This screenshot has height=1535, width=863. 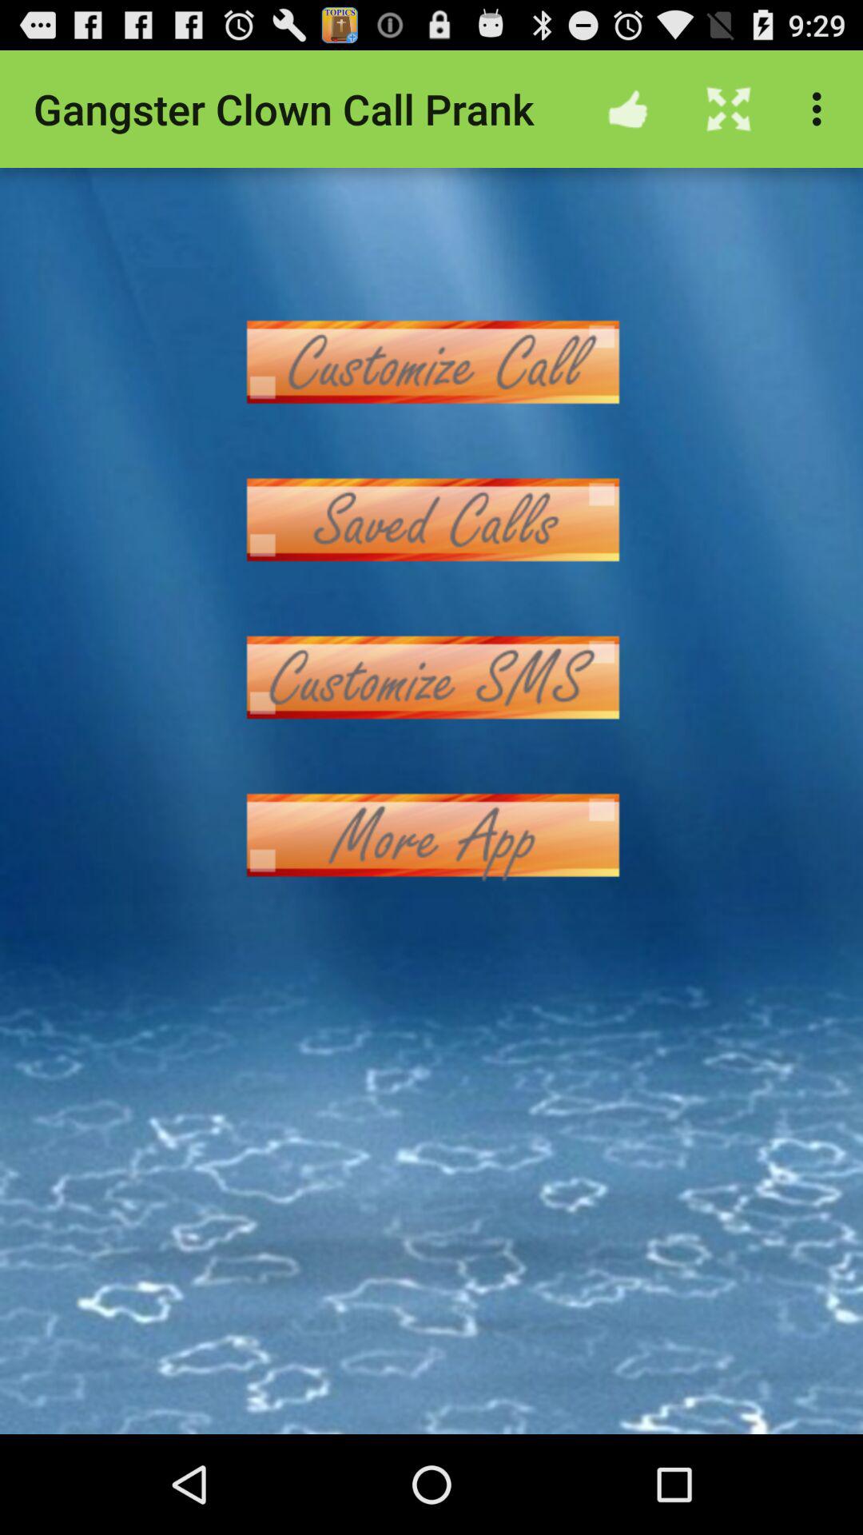 What do you see at coordinates (431, 520) in the screenshot?
I see `open a menu` at bounding box center [431, 520].